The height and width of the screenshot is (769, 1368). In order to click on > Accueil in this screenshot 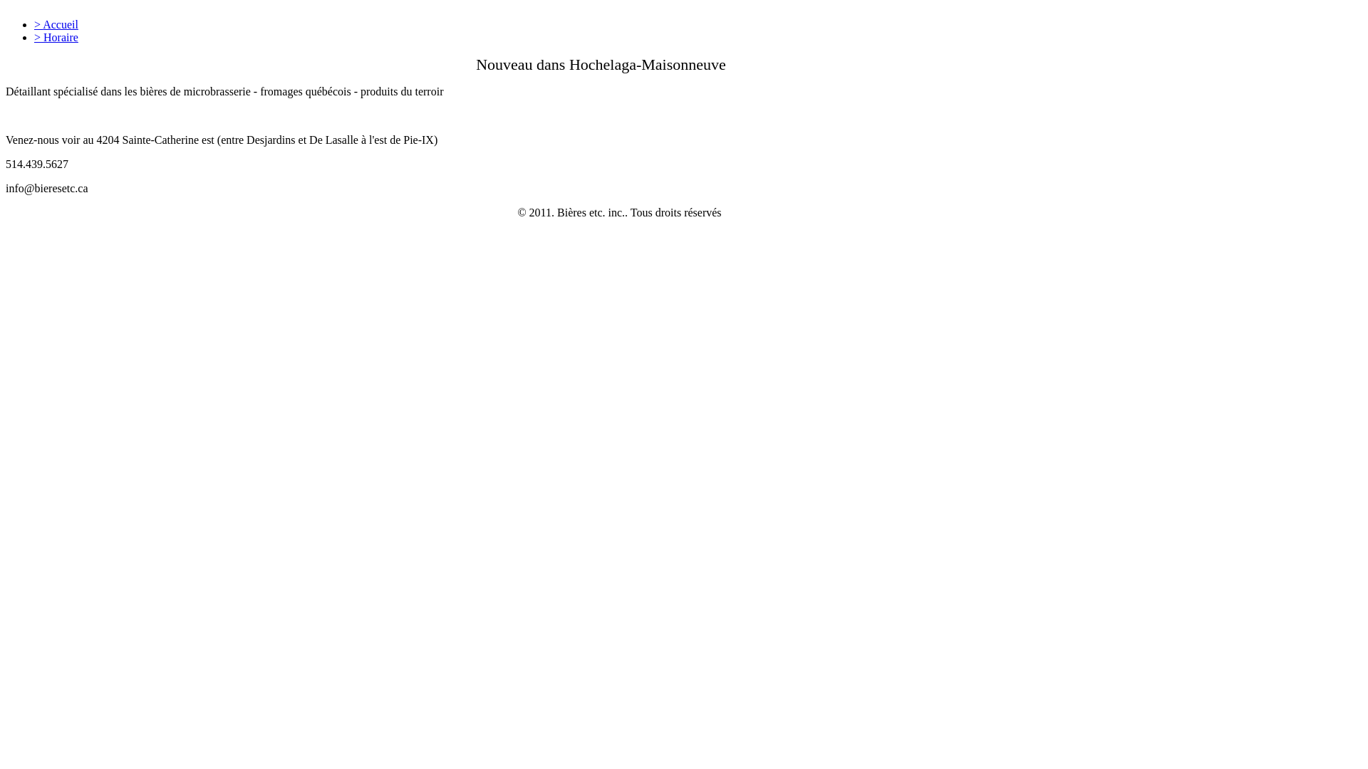, I will do `click(56, 24)`.